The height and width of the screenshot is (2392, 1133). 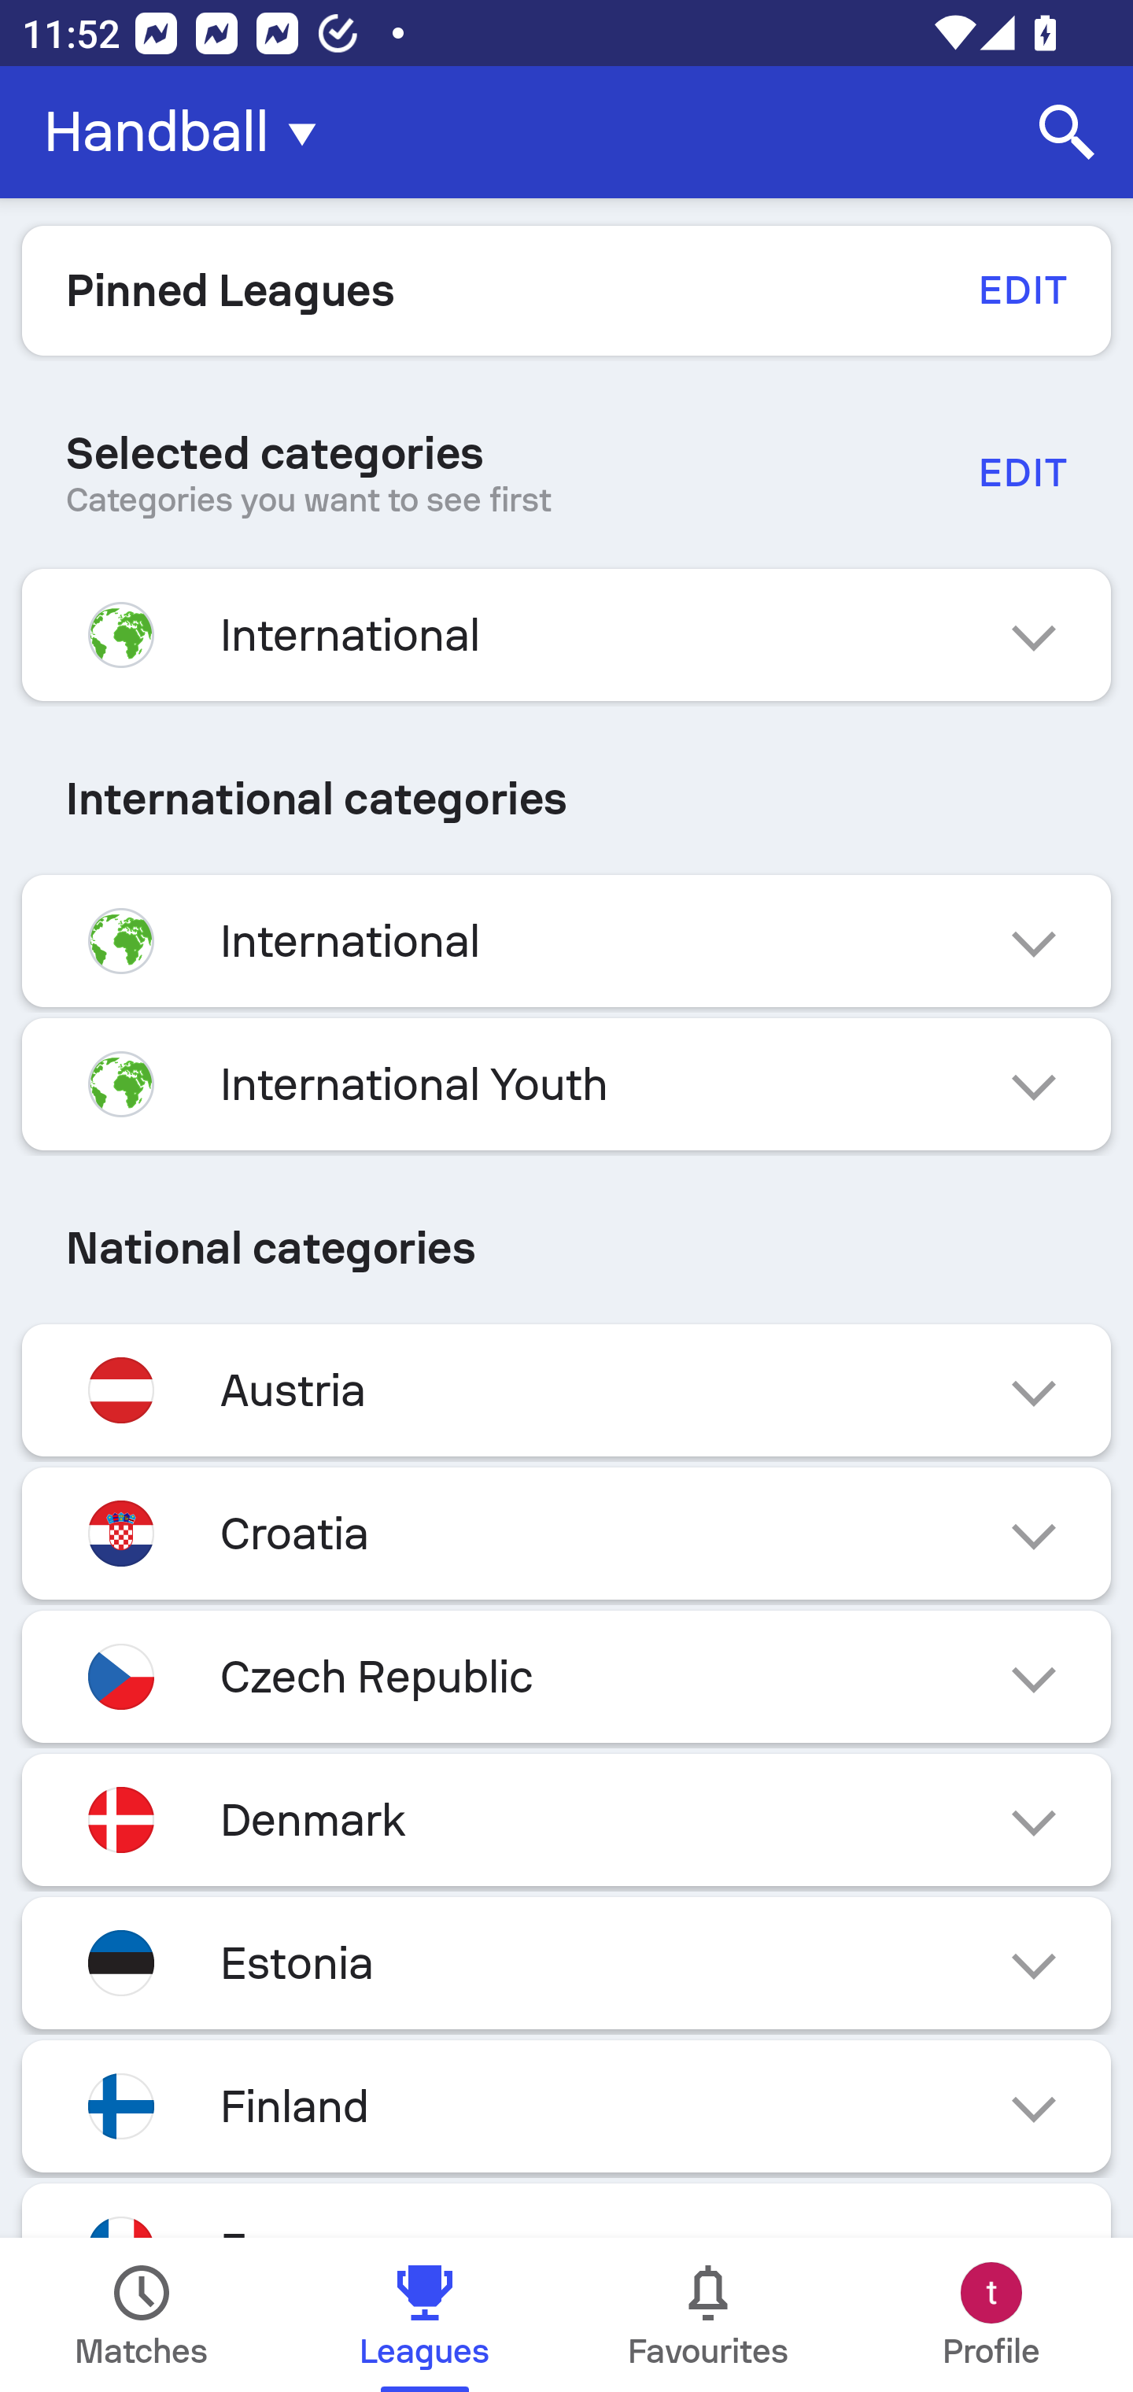 What do you see at coordinates (566, 1084) in the screenshot?
I see `International Youth` at bounding box center [566, 1084].